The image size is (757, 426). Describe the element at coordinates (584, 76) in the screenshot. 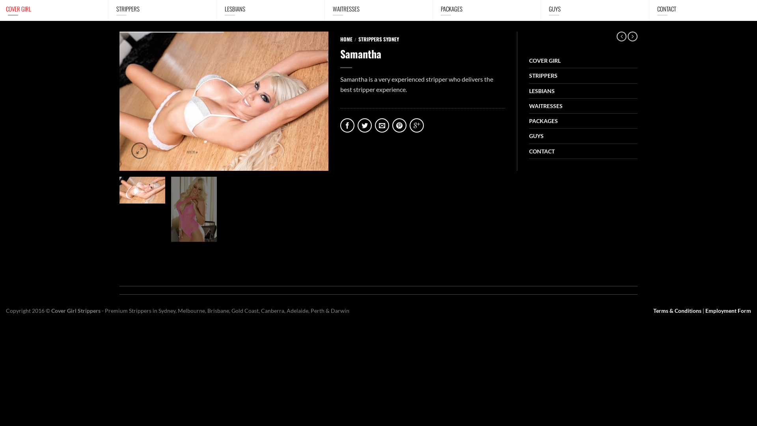

I see `STRIPPERS` at that location.